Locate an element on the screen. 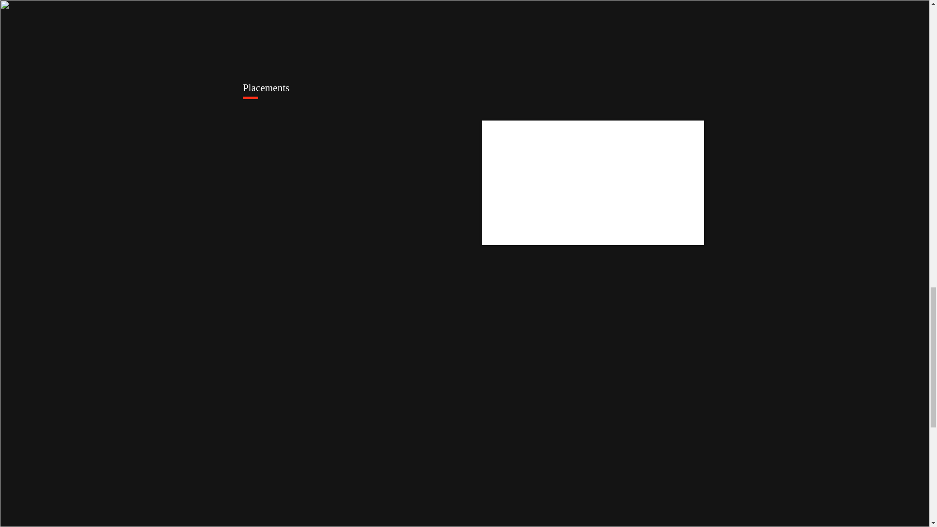  External YouTube is located at coordinates (353, 182).